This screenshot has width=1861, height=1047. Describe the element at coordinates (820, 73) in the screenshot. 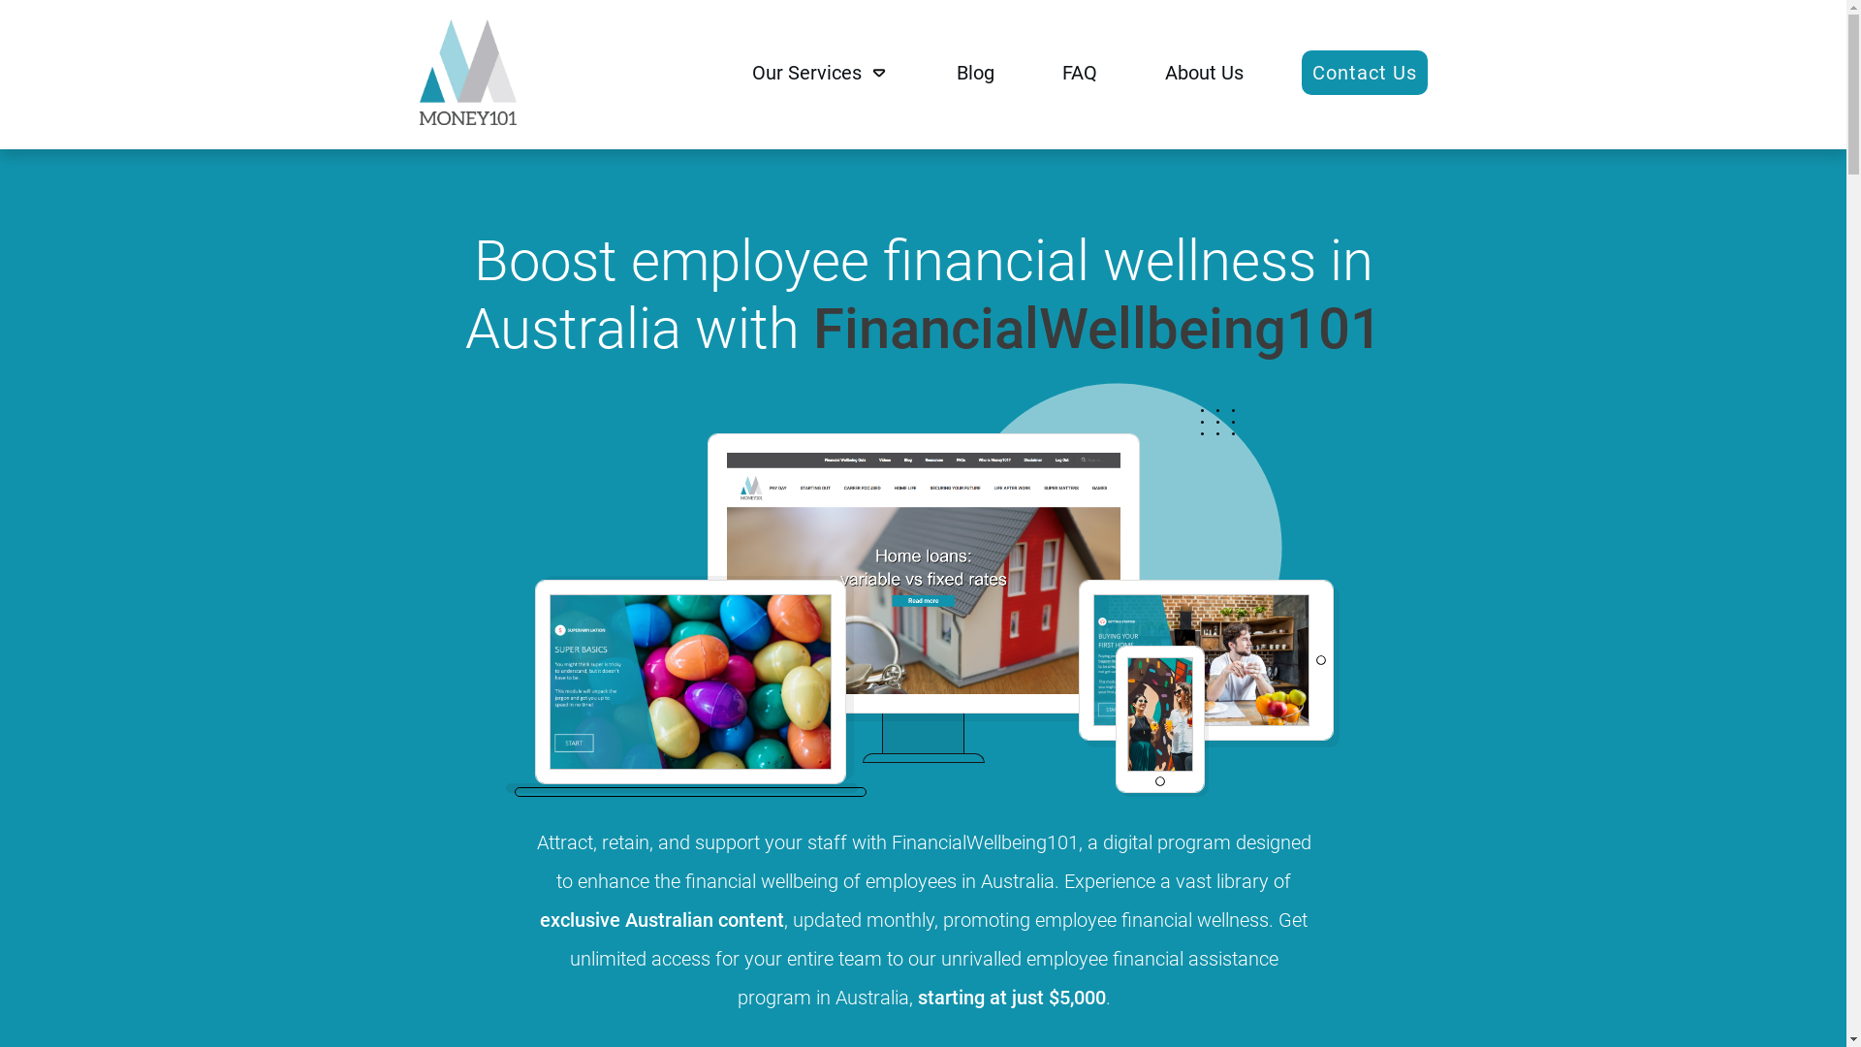

I see `Our Services` at that location.